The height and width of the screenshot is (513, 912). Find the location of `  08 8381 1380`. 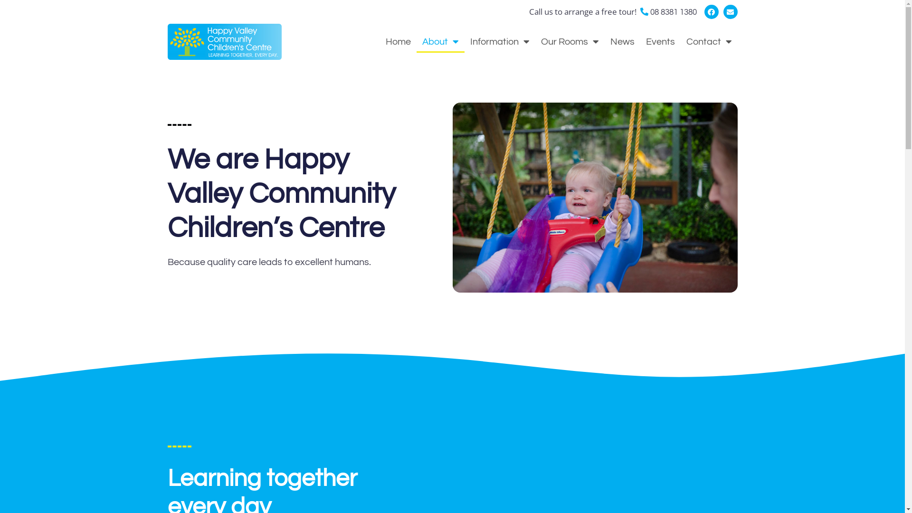

  08 8381 1380 is located at coordinates (668, 12).